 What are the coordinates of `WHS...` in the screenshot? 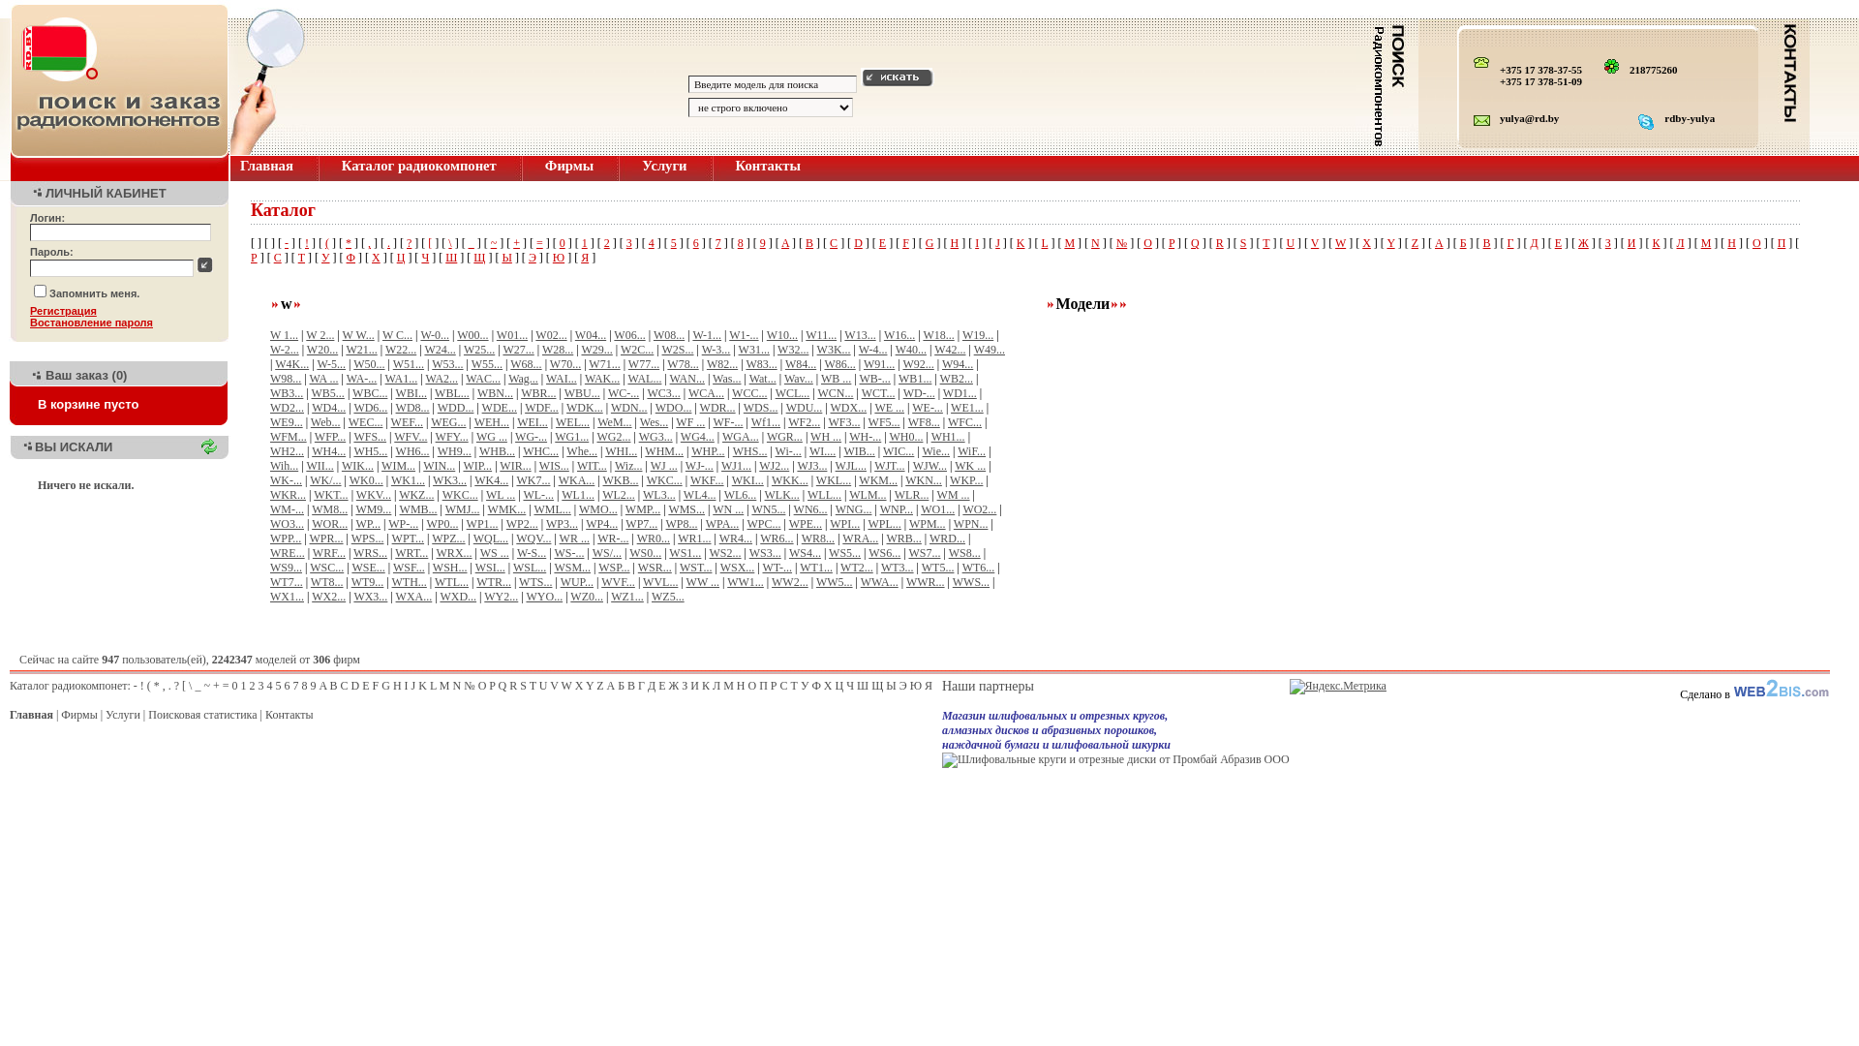 It's located at (750, 451).